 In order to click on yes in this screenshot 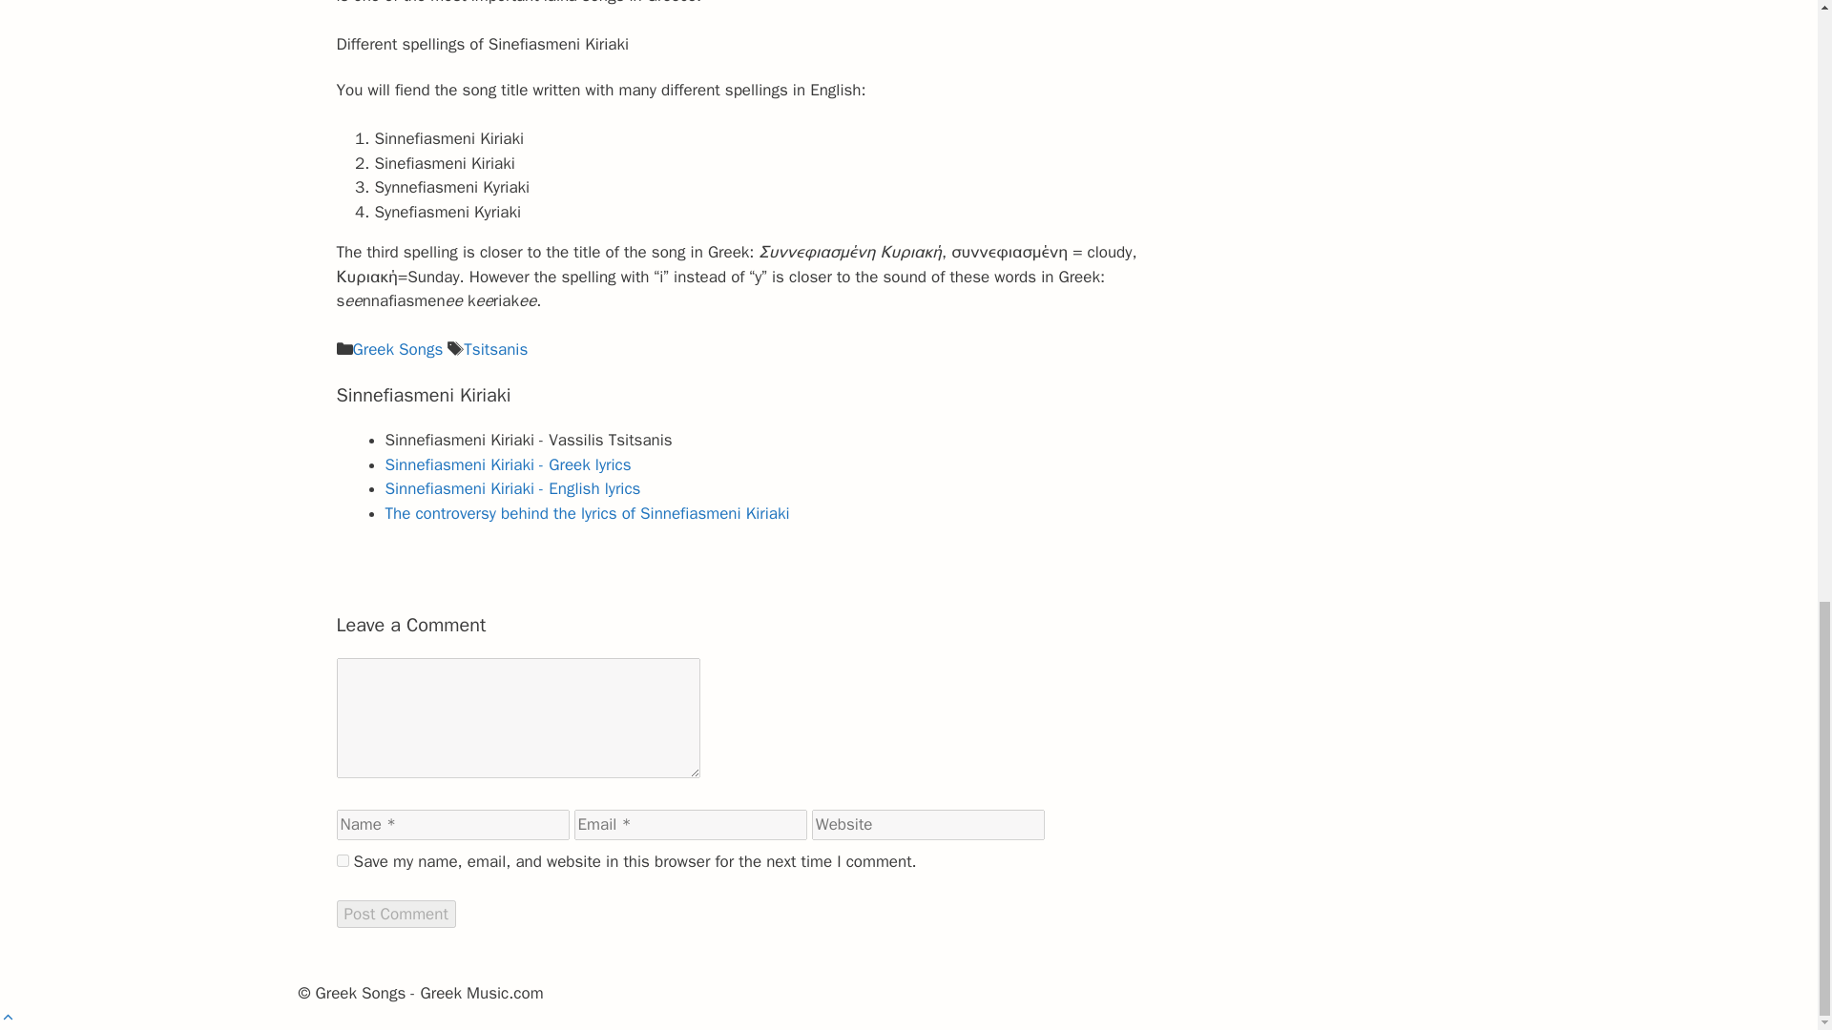, I will do `click(342, 860)`.